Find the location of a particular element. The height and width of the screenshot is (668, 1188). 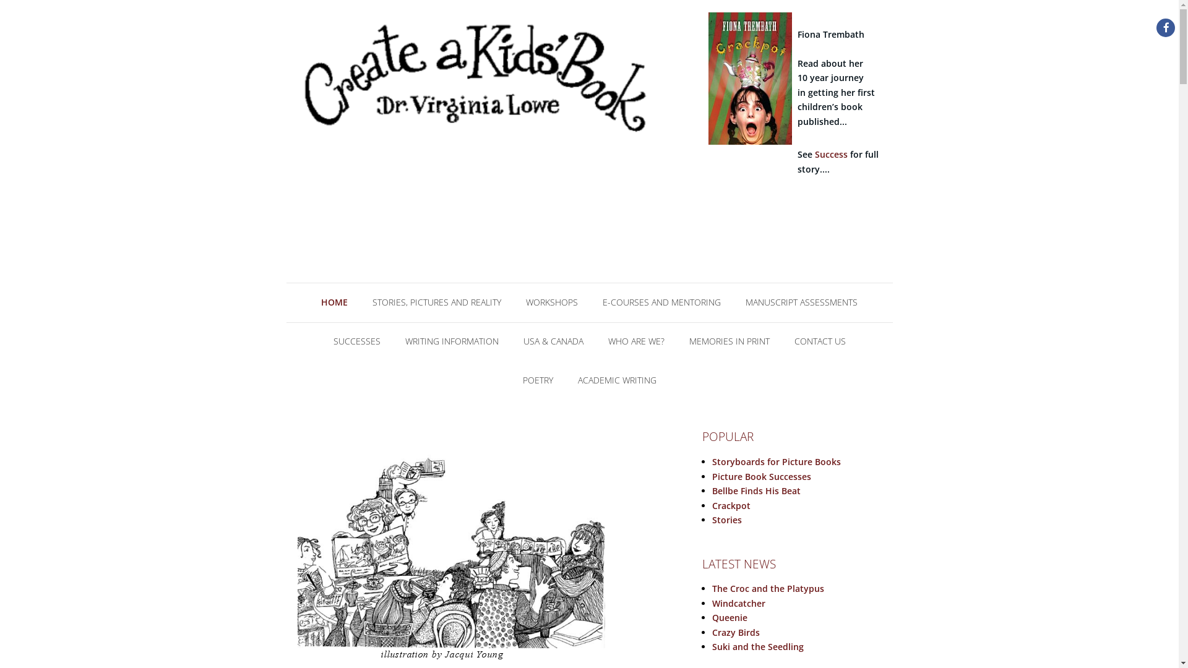

Storyboards for Picture Books is located at coordinates (777, 461).